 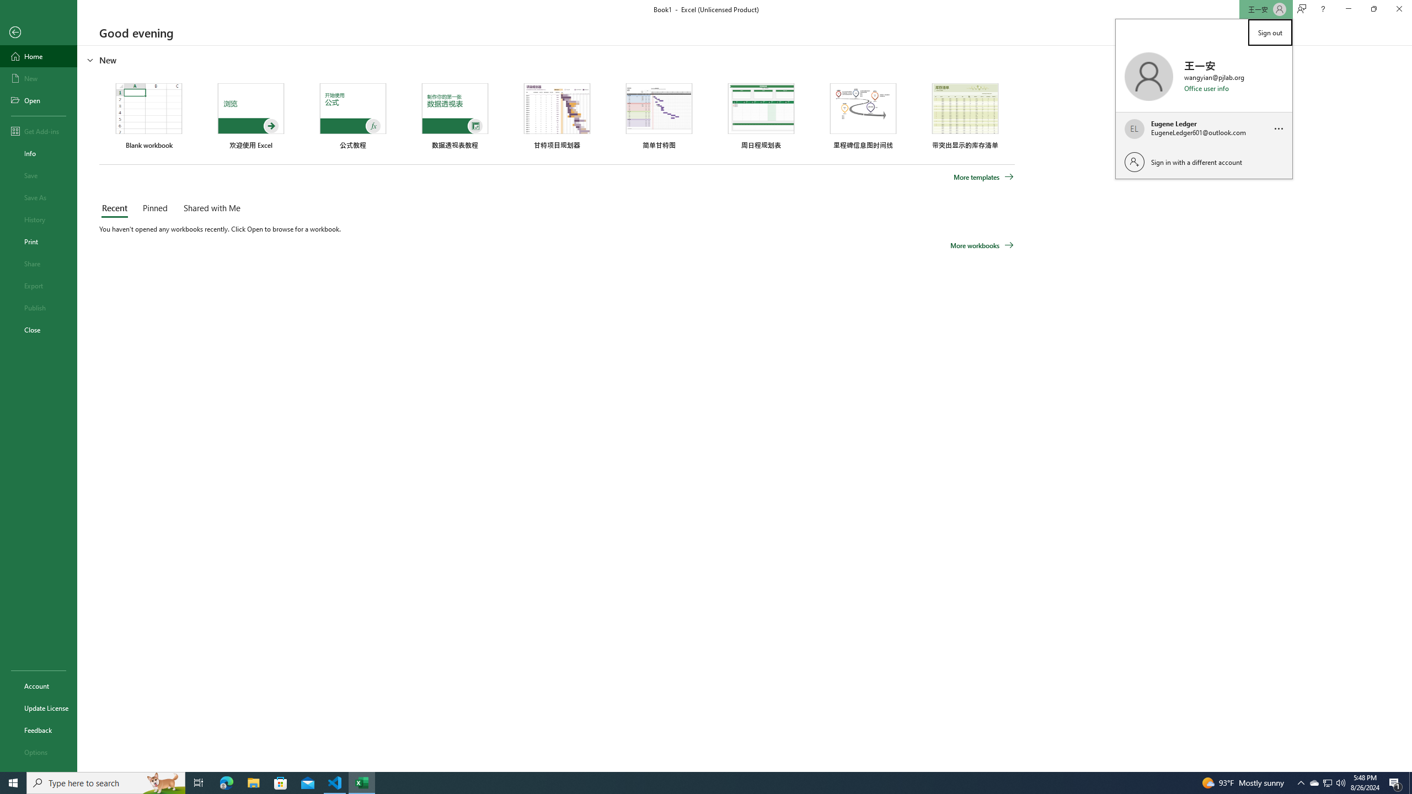 I want to click on Account, so click(x=39, y=686).